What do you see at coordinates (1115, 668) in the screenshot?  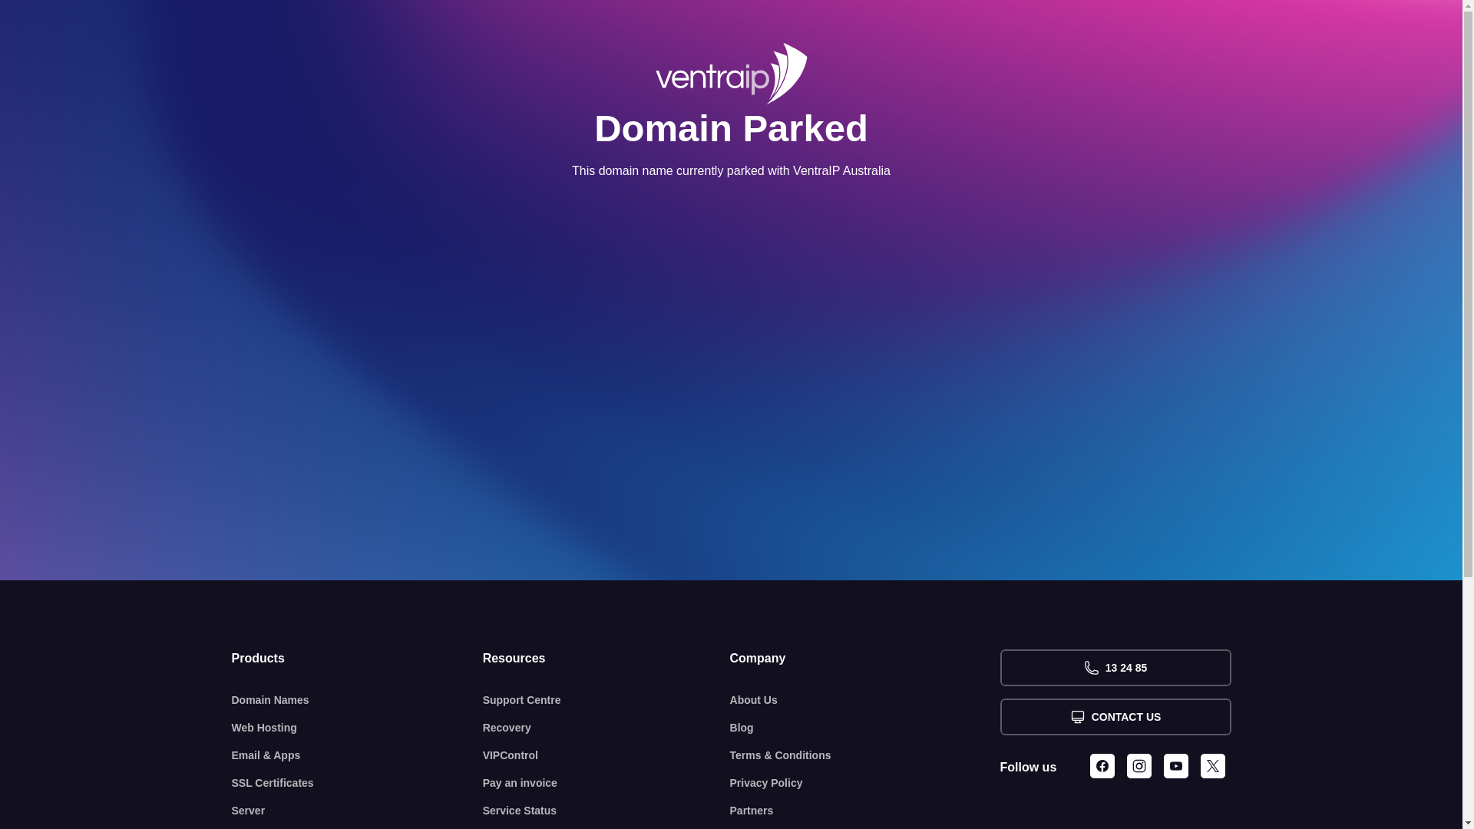 I see `13 24 85` at bounding box center [1115, 668].